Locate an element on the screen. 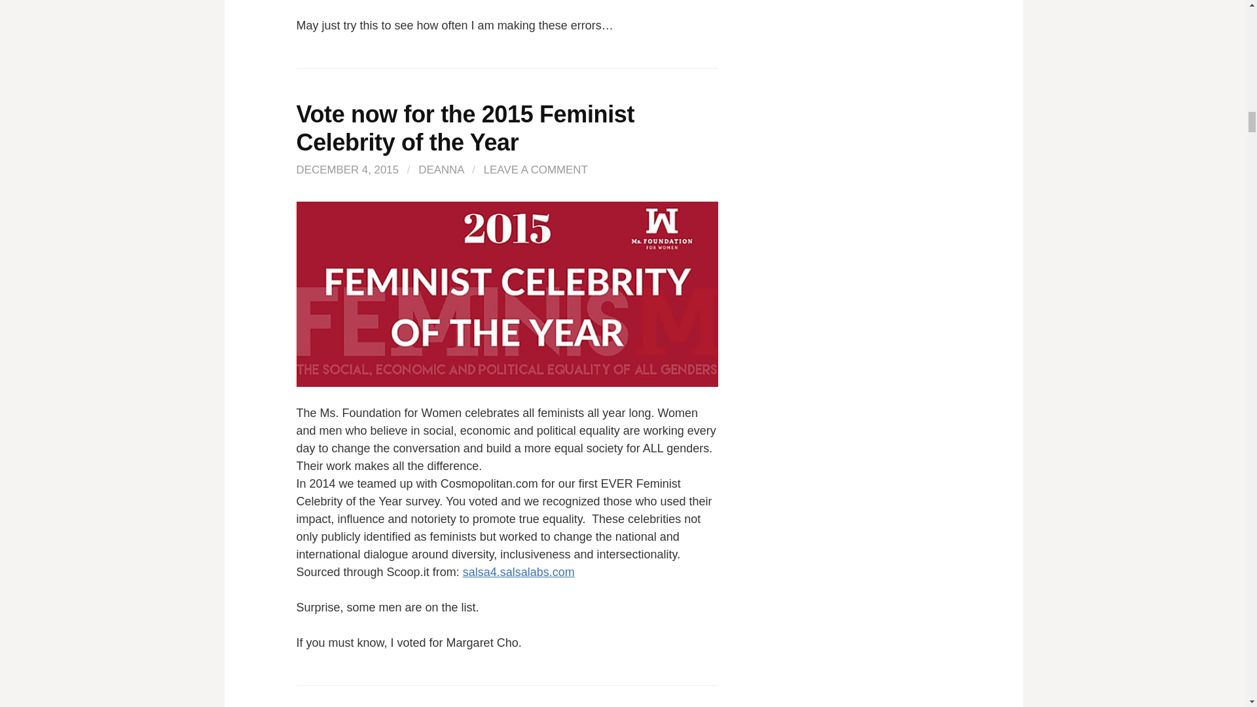 The height and width of the screenshot is (707, 1257). Vote now for the 2015 Feminist Celebrity of the Year is located at coordinates (465, 128).